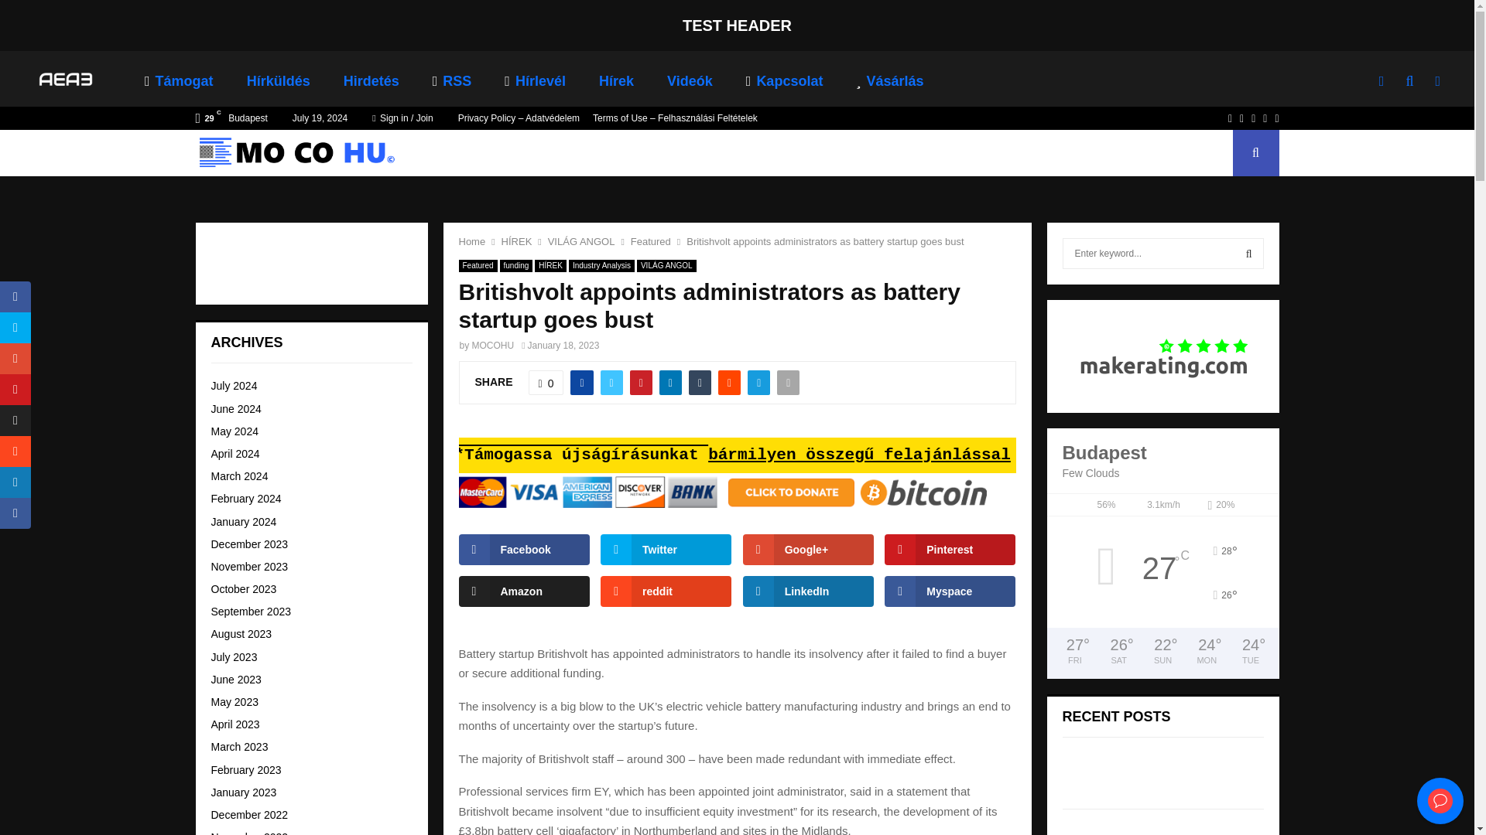  Describe the element at coordinates (546, 382) in the screenshot. I see `Like` at that location.